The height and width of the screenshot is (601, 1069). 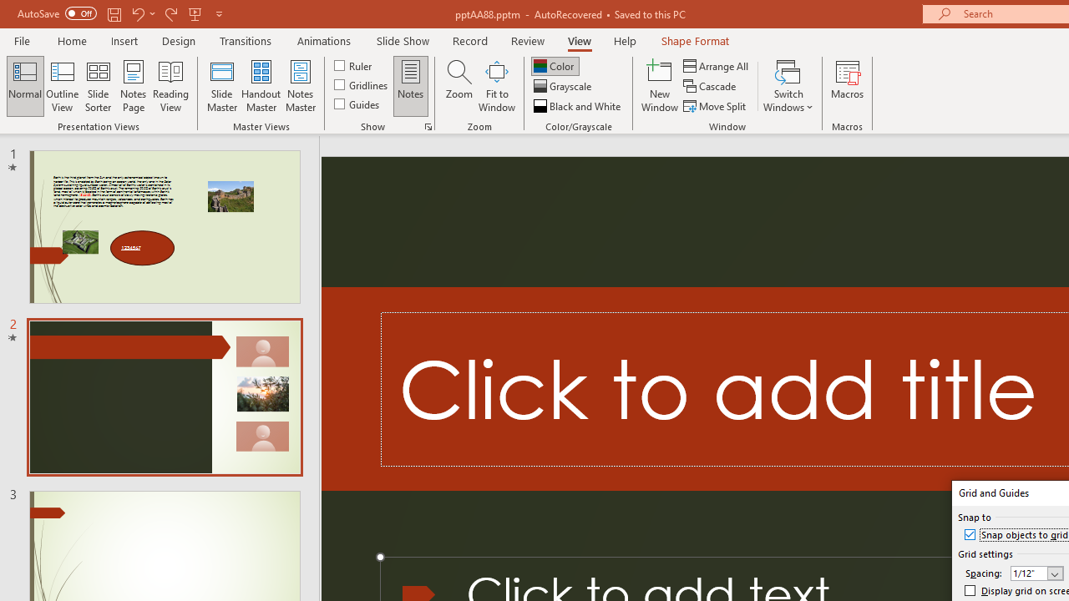 What do you see at coordinates (459, 85) in the screenshot?
I see `Zoom...` at bounding box center [459, 85].